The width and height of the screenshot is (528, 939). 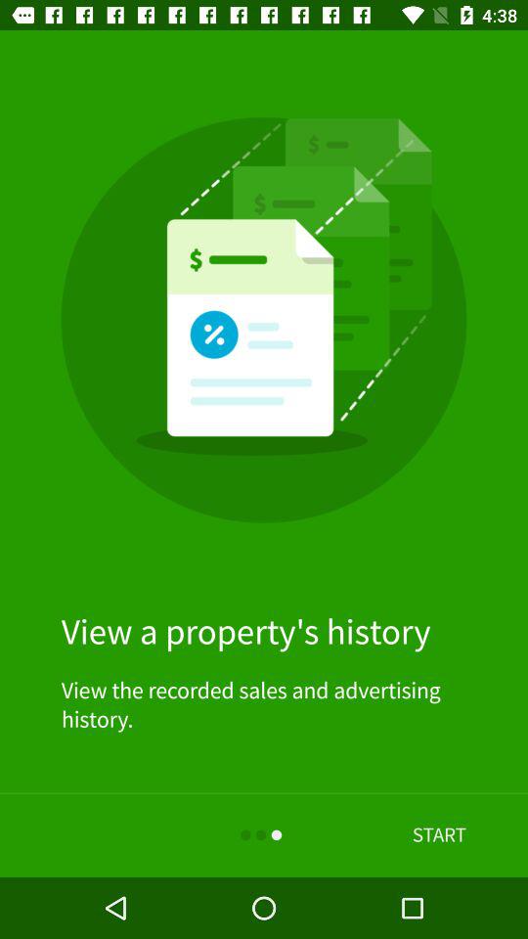 What do you see at coordinates (439, 835) in the screenshot?
I see `press item below view the recorded item` at bounding box center [439, 835].